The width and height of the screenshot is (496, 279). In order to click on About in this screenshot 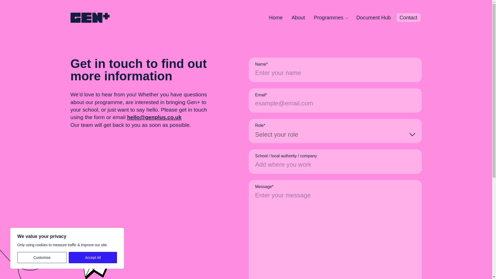, I will do `click(298, 18)`.